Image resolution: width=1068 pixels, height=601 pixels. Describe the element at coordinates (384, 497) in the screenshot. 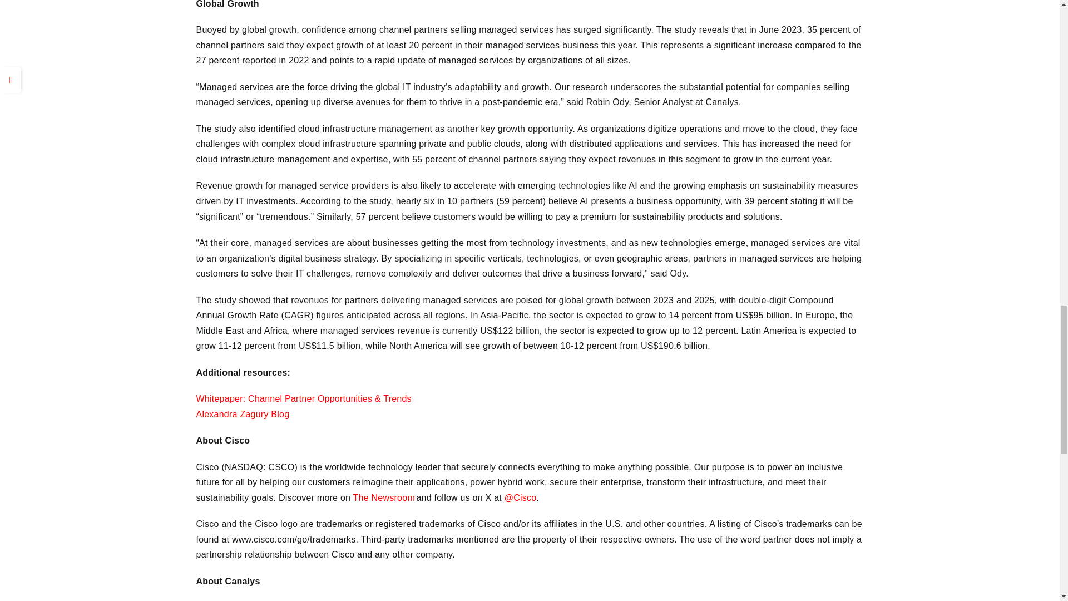

I see `The Newsroom` at that location.